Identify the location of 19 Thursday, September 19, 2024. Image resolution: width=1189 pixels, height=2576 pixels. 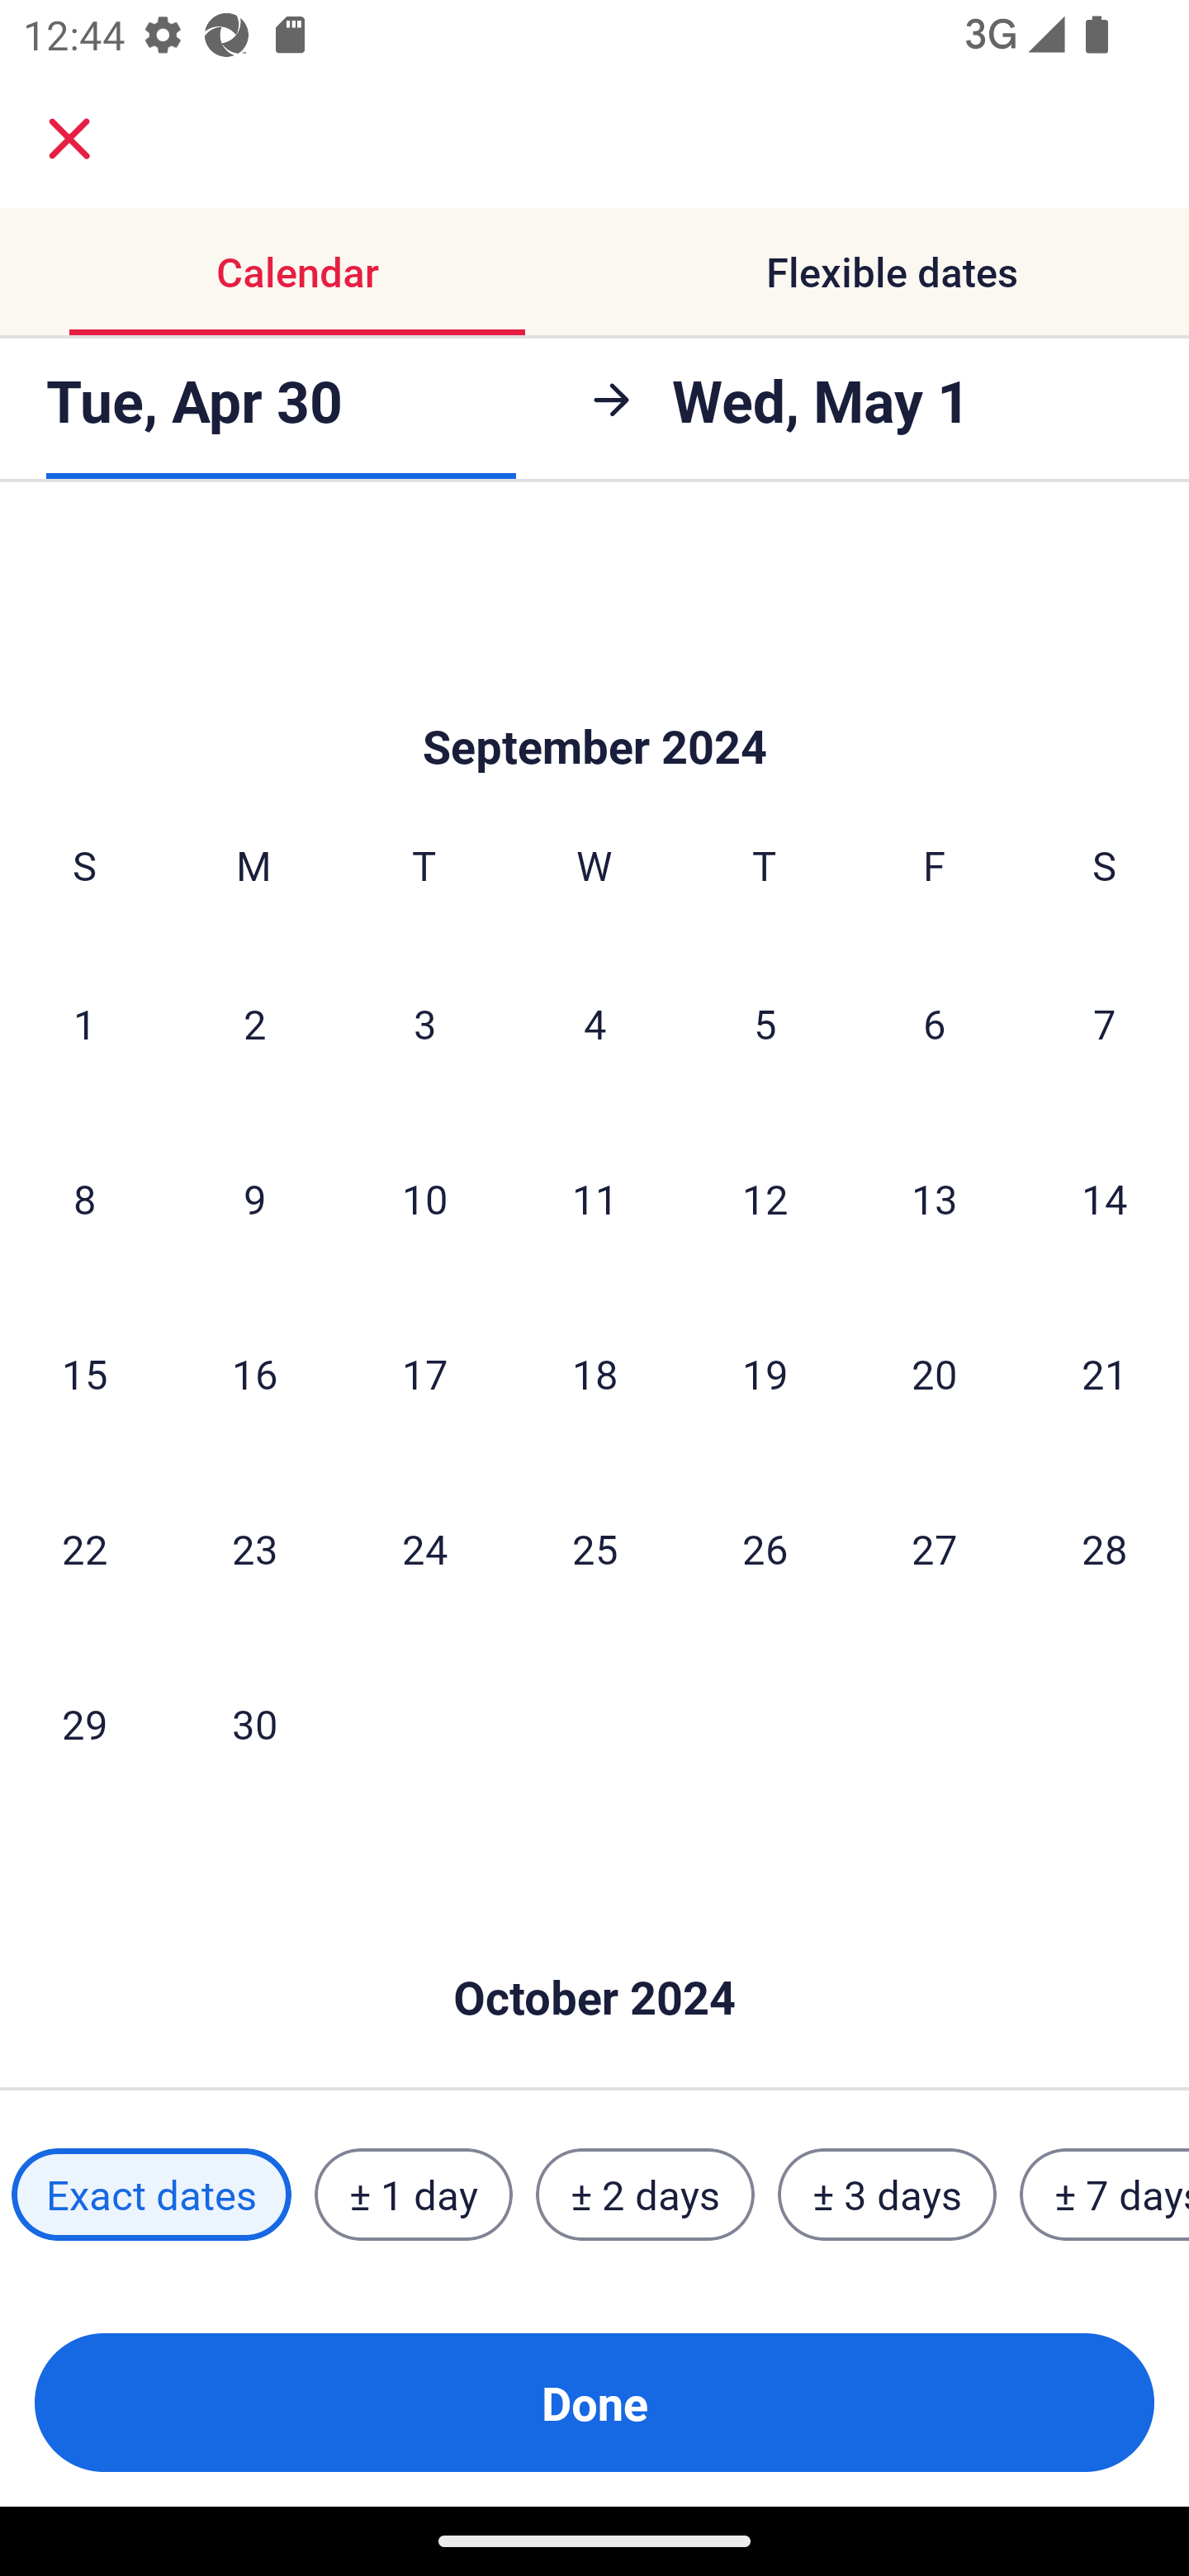
(765, 1372).